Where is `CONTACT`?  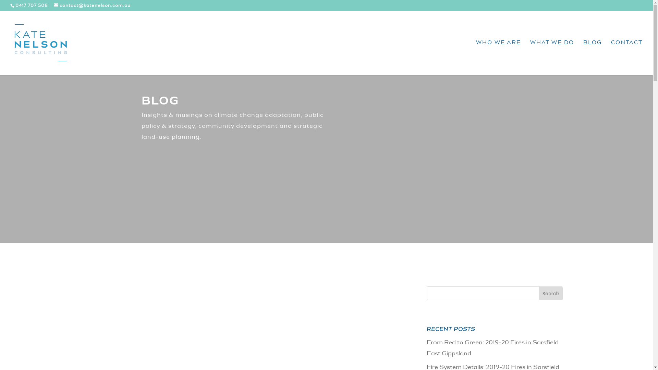
CONTACT is located at coordinates (627, 58).